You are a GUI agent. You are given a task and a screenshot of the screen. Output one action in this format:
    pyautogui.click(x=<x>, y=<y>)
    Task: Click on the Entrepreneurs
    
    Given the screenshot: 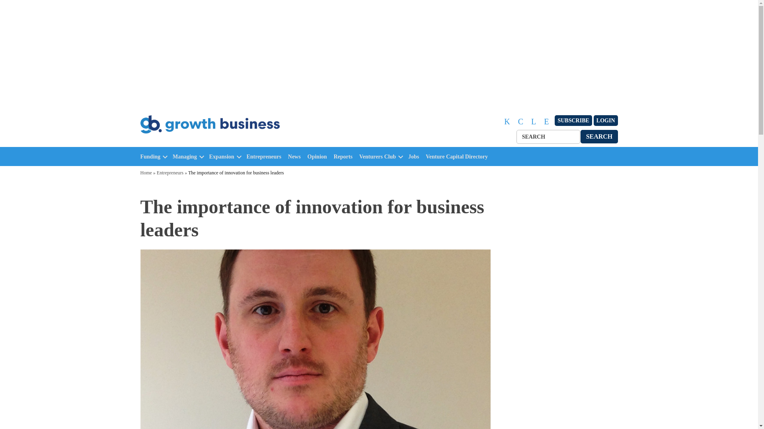 What is the action you would take?
    pyautogui.click(x=266, y=157)
    